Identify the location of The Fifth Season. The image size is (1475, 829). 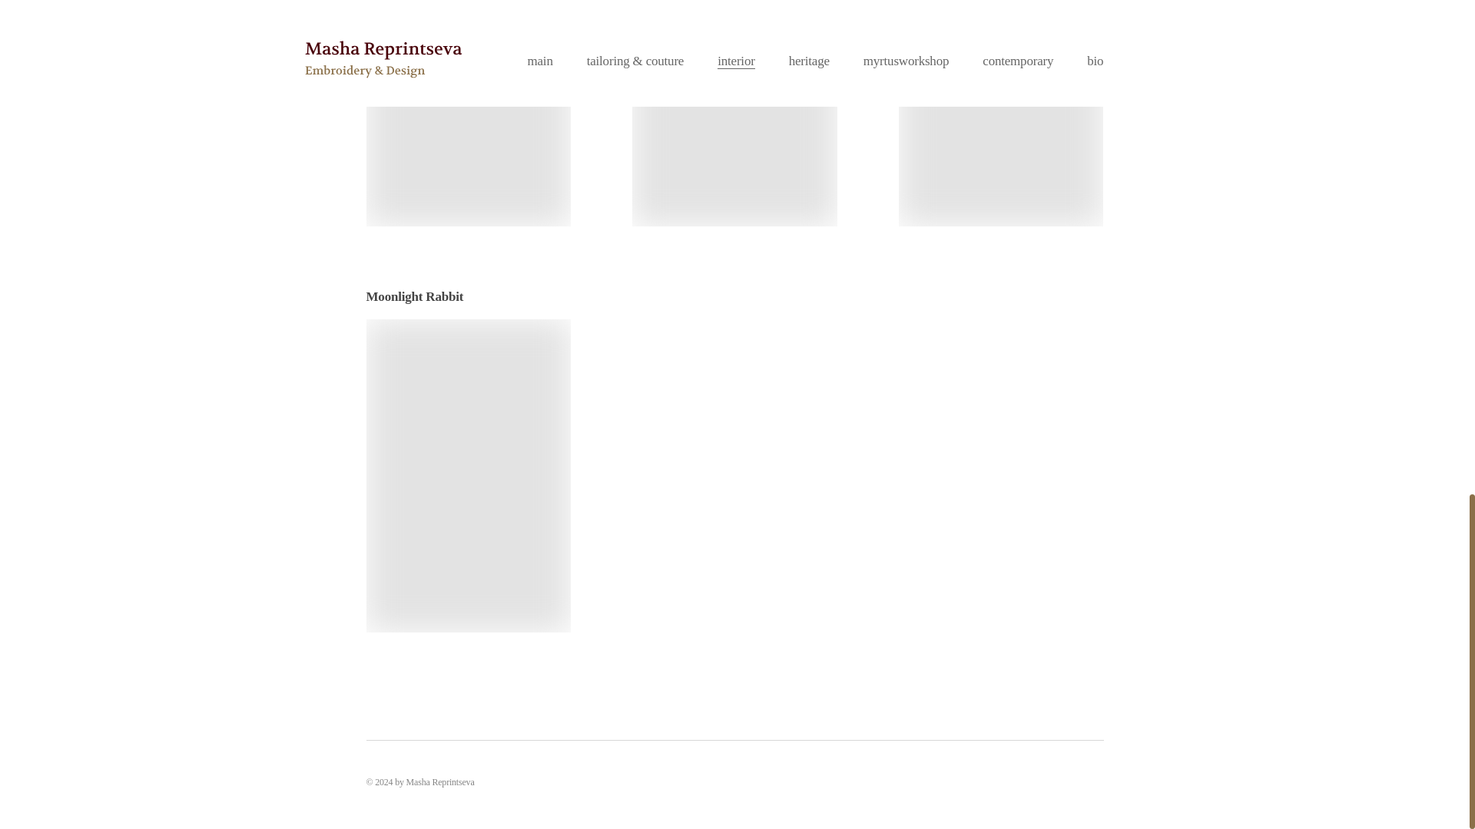
(734, 113).